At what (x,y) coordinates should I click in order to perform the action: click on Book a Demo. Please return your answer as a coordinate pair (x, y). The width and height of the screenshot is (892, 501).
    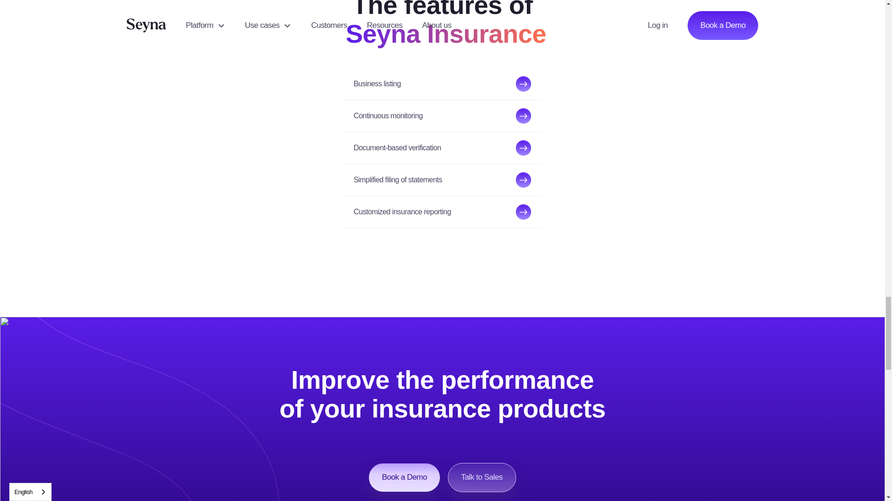
    Looking at the image, I should click on (404, 477).